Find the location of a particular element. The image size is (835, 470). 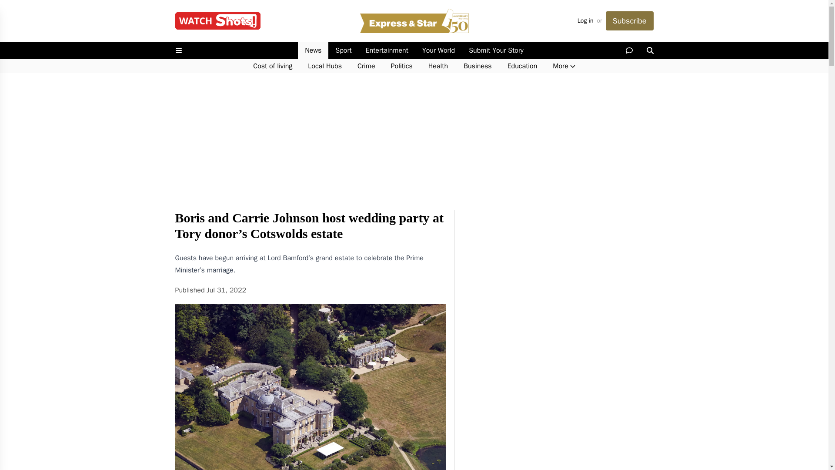

Sport is located at coordinates (343, 50).